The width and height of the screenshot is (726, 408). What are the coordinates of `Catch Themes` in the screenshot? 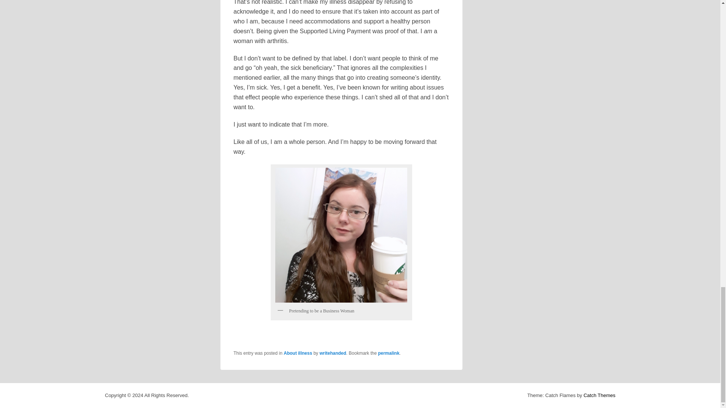 It's located at (599, 395).